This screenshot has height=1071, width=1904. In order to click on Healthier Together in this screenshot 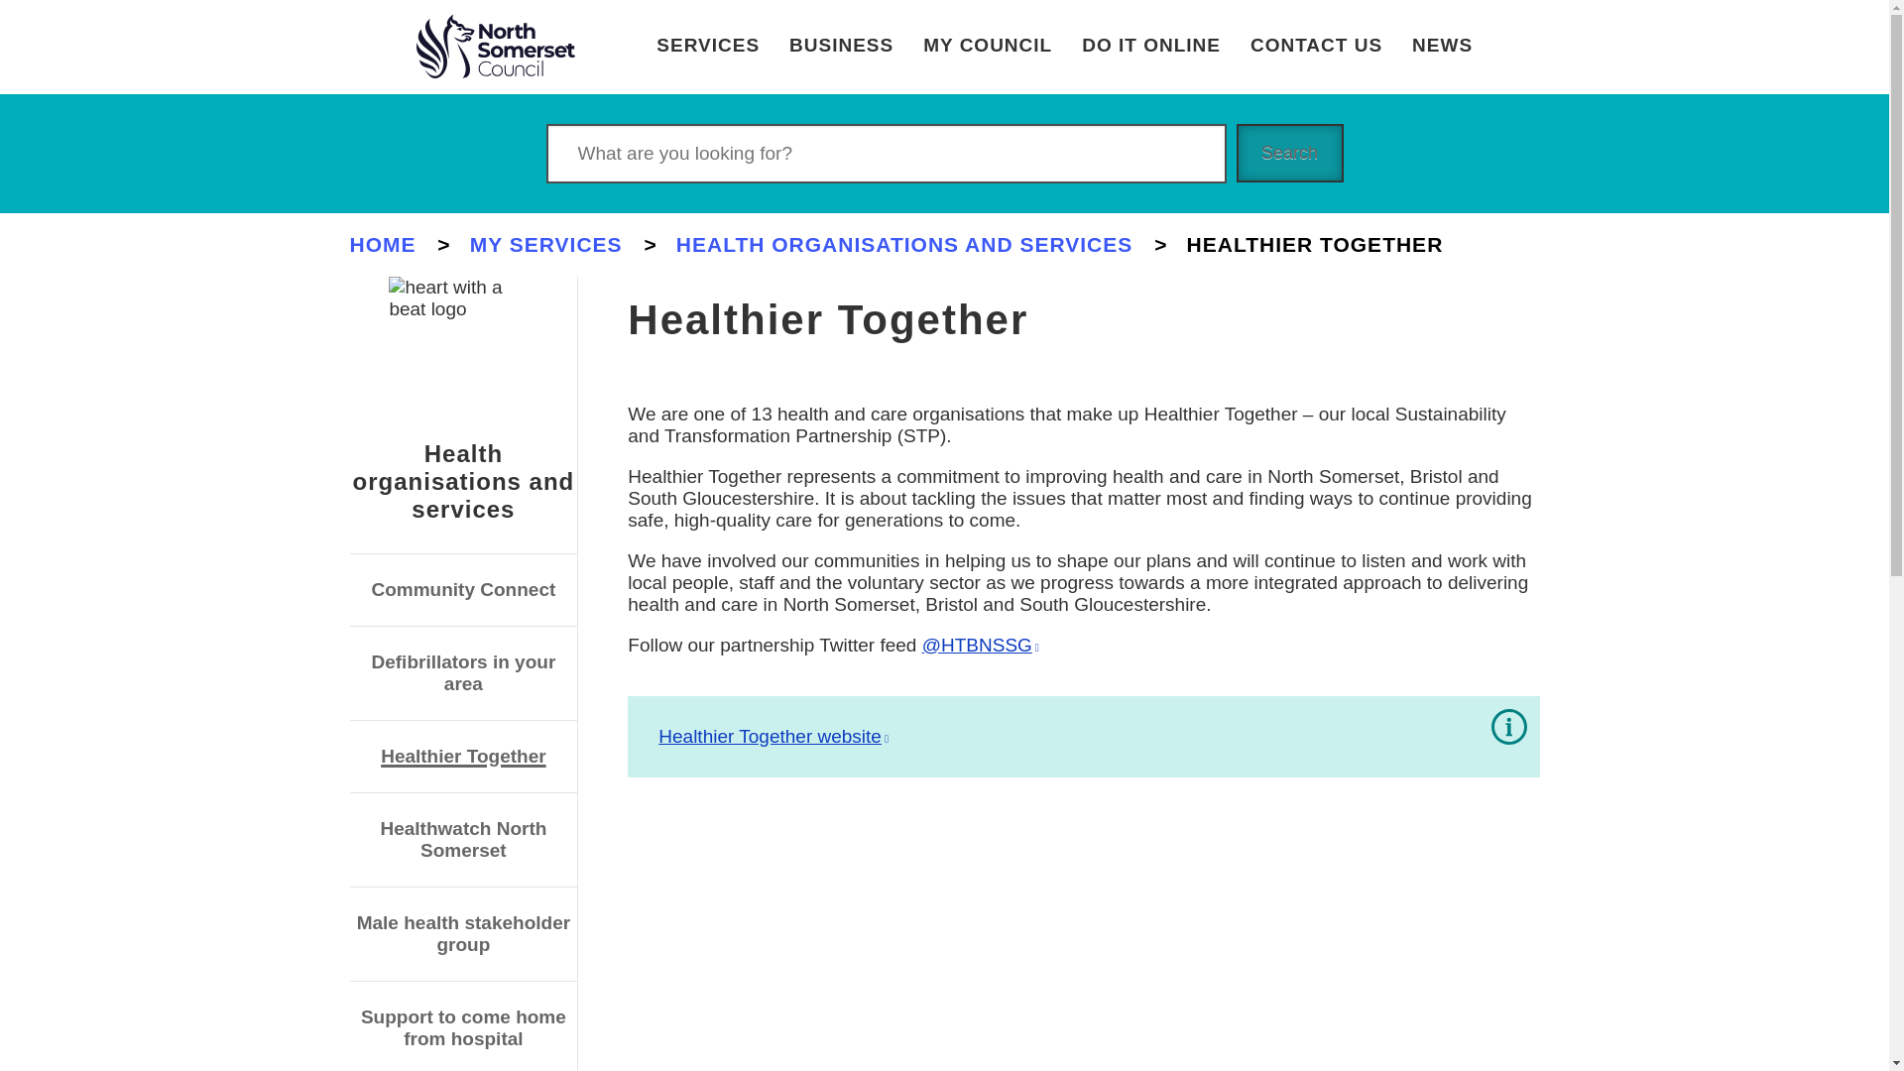, I will do `click(462, 756)`.